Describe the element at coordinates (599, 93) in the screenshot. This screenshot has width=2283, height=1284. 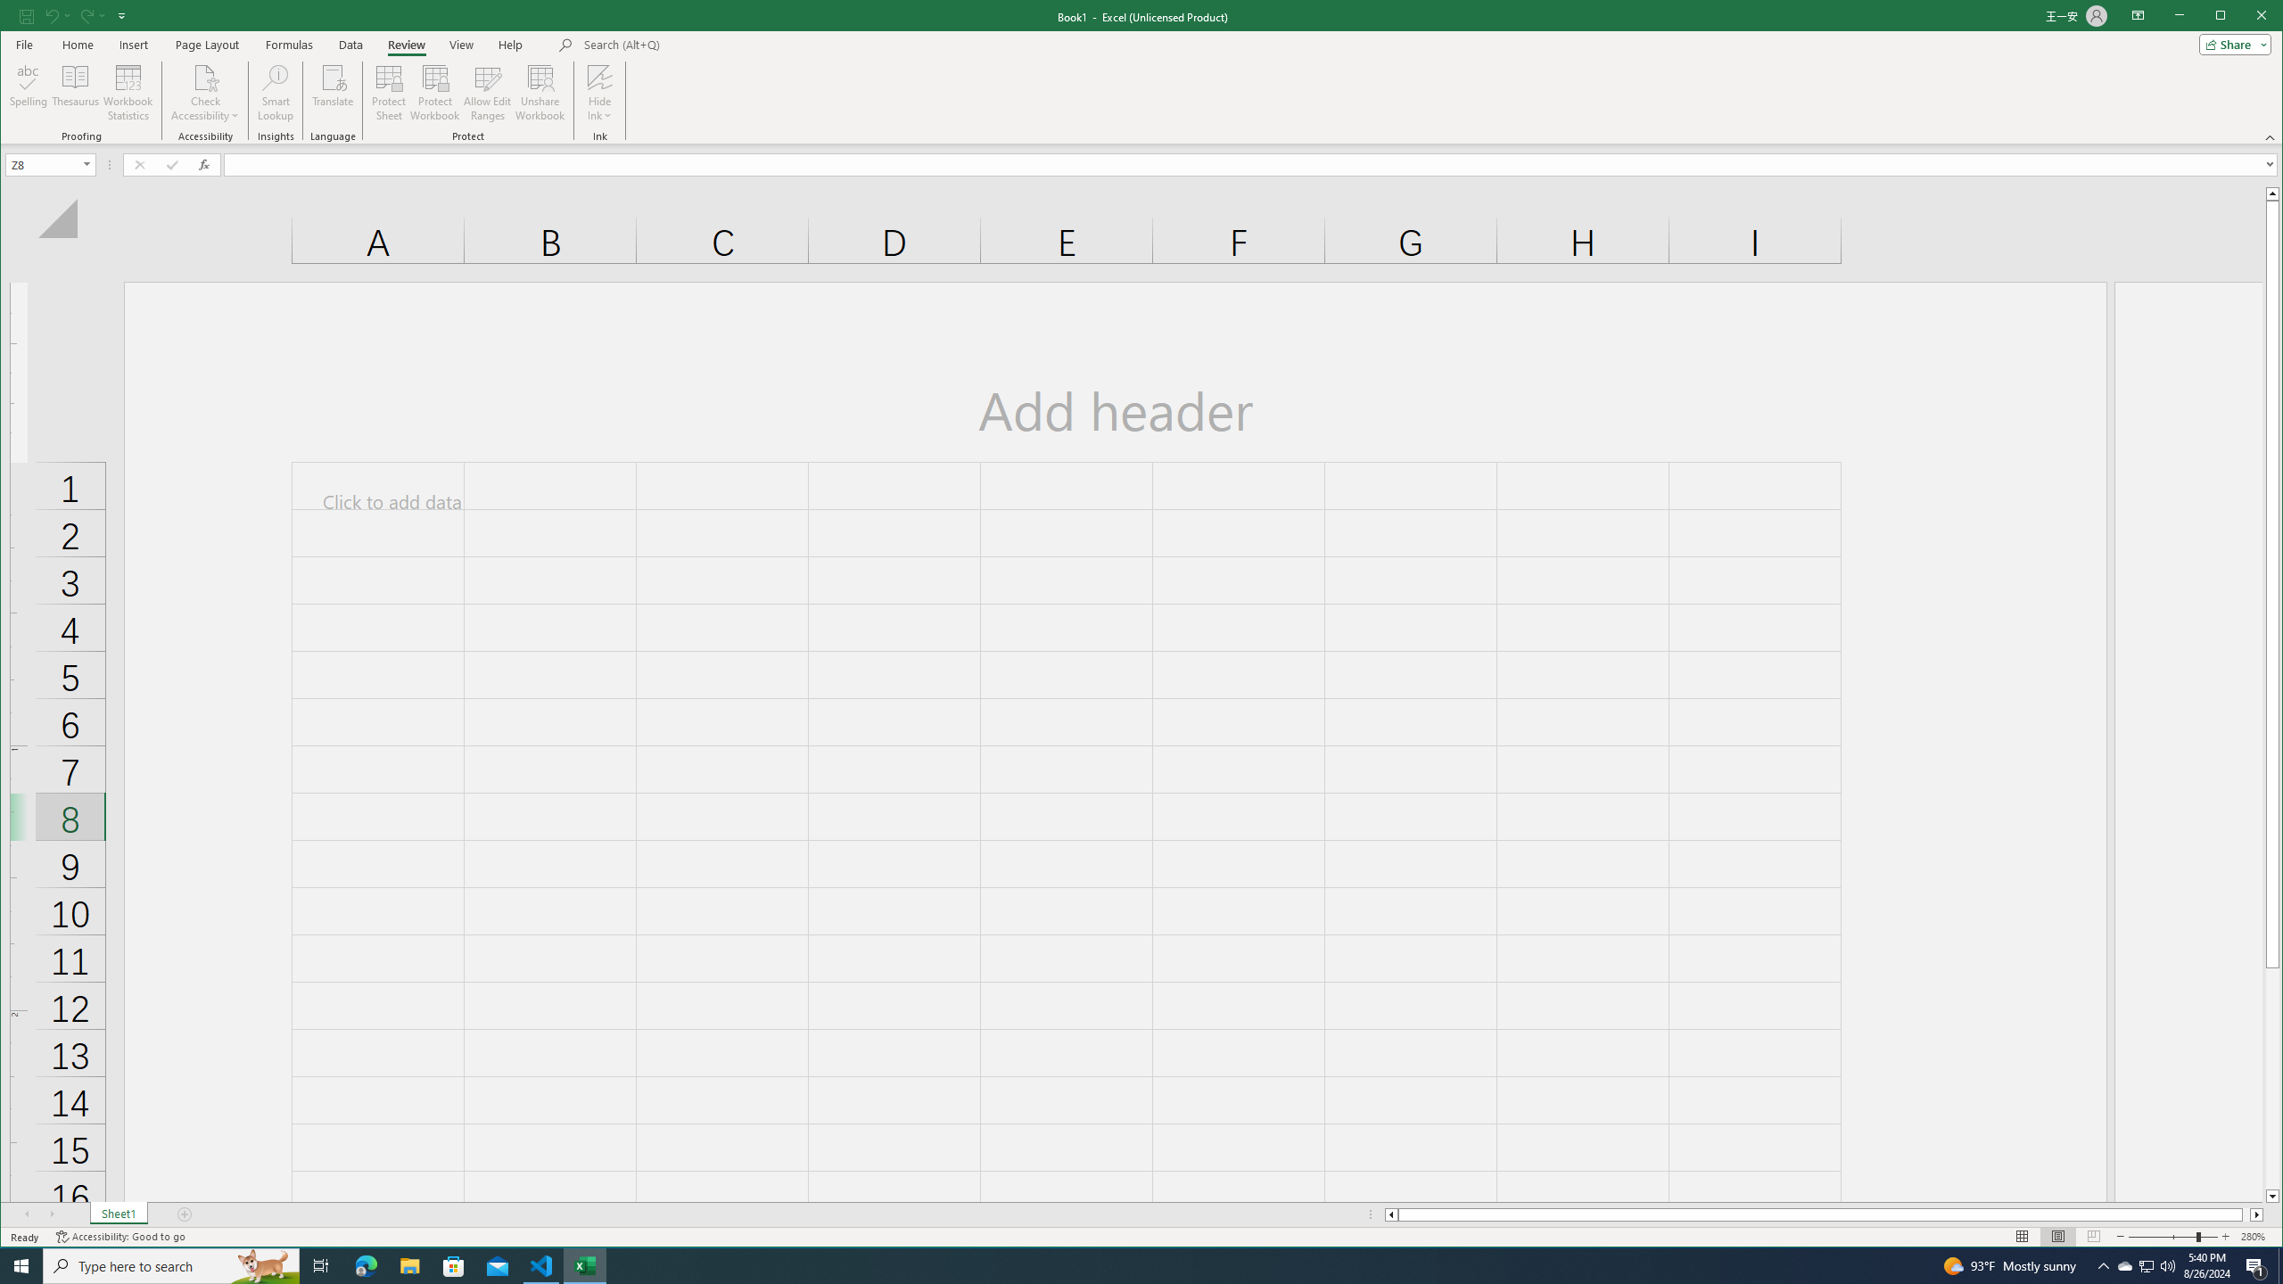
I see `Hide Ink` at that location.